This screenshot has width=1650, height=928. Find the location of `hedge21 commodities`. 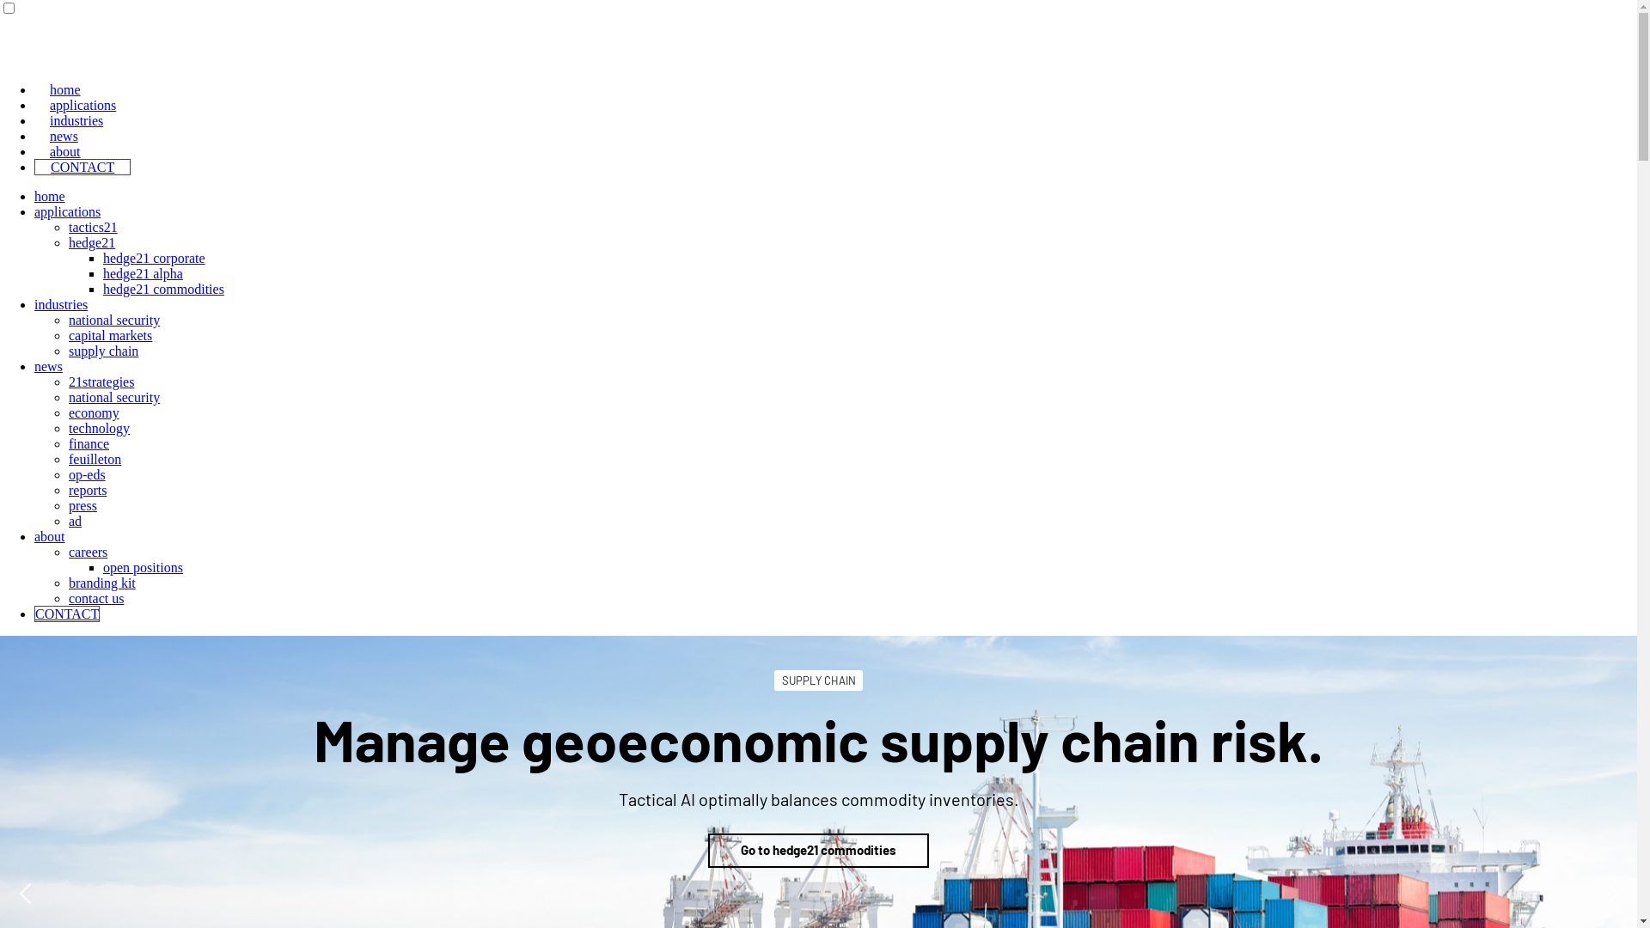

hedge21 commodities is located at coordinates (163, 289).